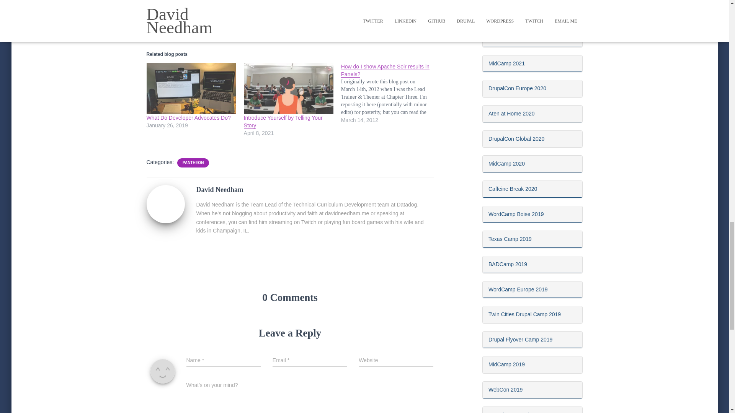  Describe the element at coordinates (209, 23) in the screenshot. I see `Click to email this to a friend` at that location.